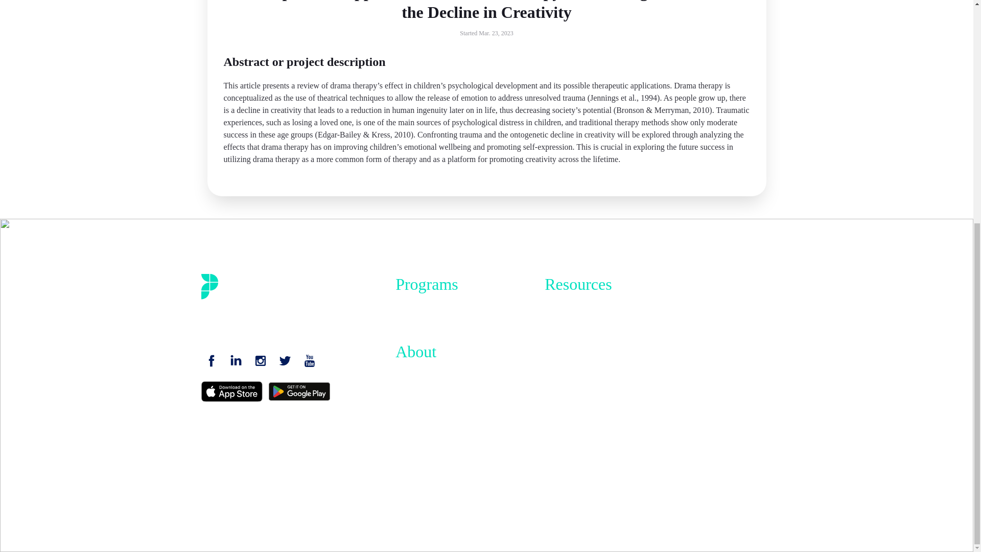 The height and width of the screenshot is (552, 981). I want to click on Core Program, so click(418, 305).